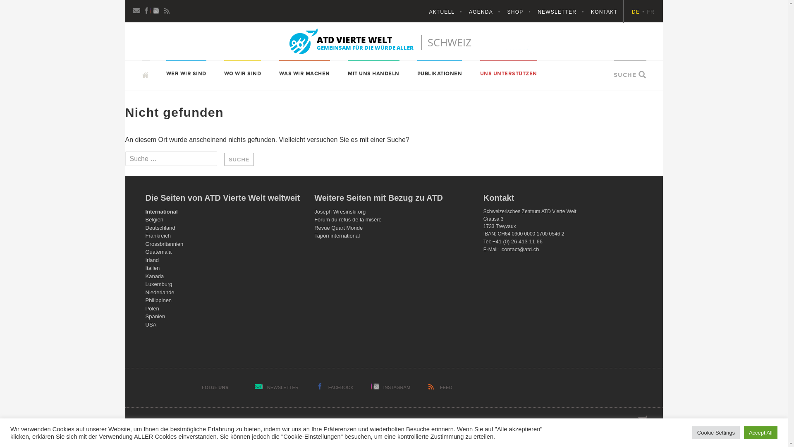 Image resolution: width=794 pixels, height=447 pixels. Describe the element at coordinates (639, 12) in the screenshot. I see `DE` at that location.